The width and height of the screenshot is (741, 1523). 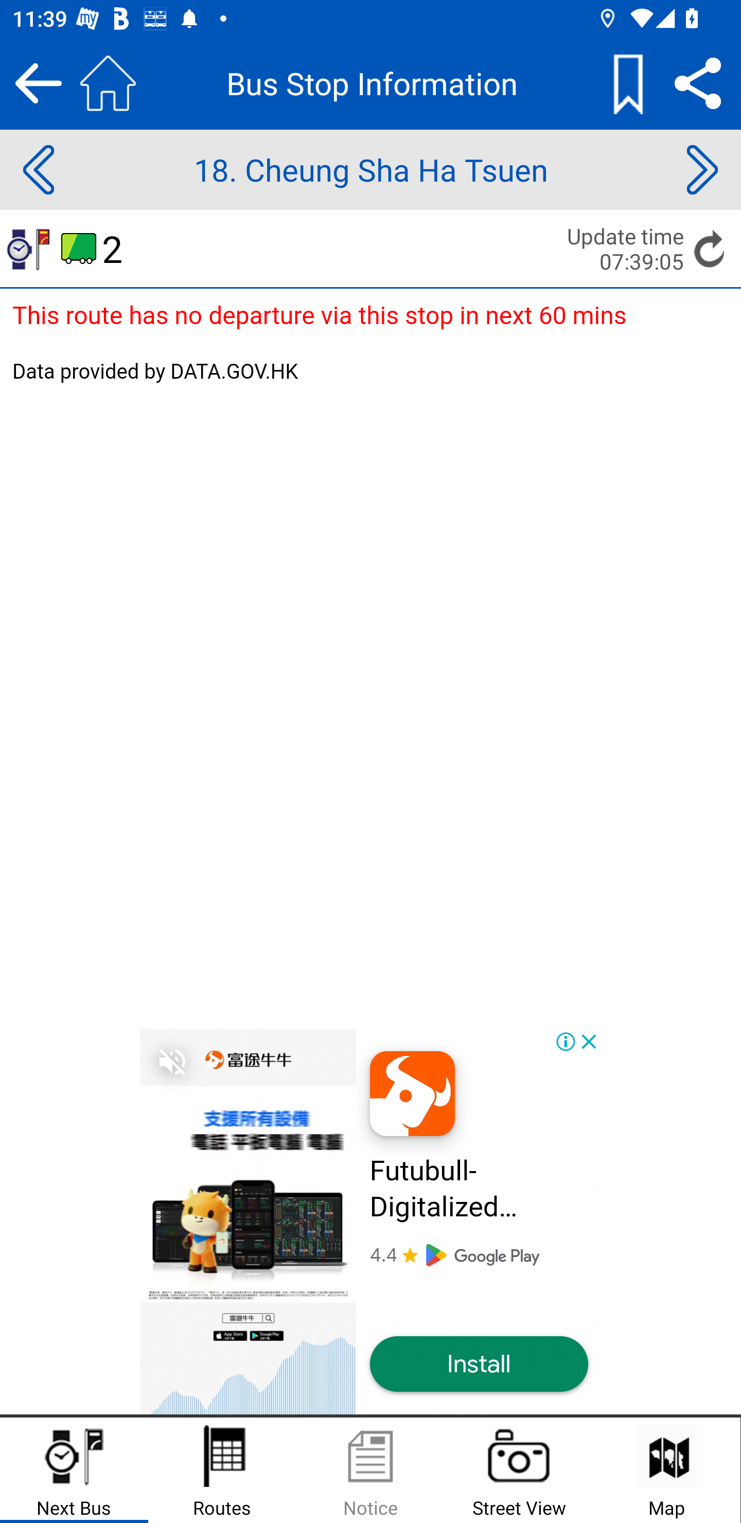 What do you see at coordinates (702, 170) in the screenshot?
I see `Next stop` at bounding box center [702, 170].